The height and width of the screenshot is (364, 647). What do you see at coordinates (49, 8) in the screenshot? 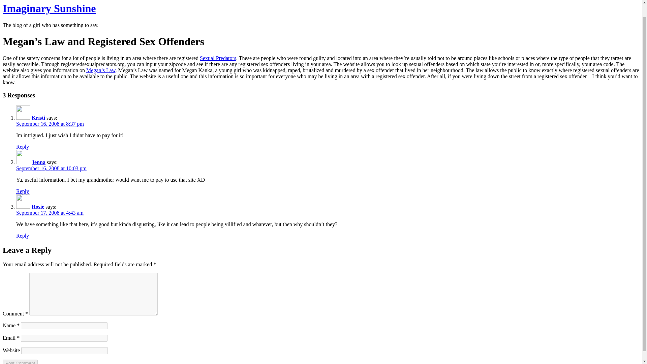
I see `Home` at bounding box center [49, 8].